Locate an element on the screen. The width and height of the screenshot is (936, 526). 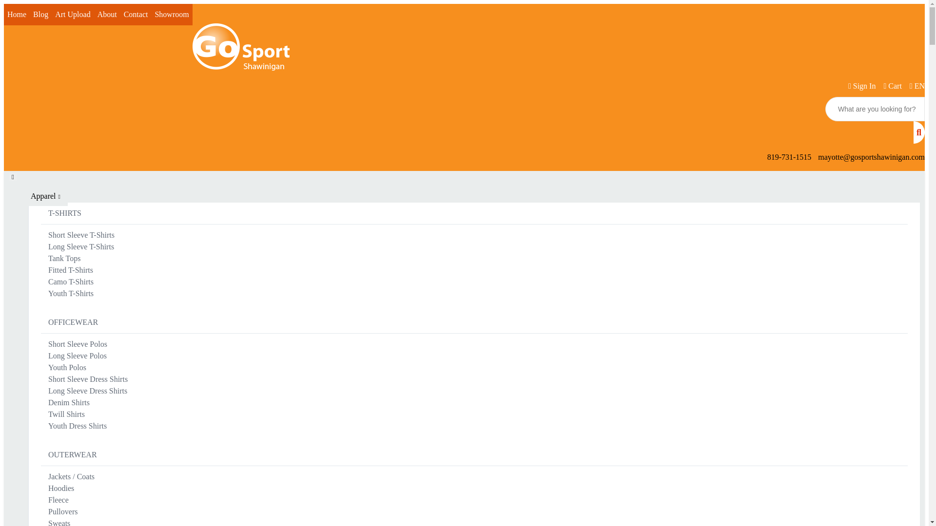
Art Upload is located at coordinates (72, 14).